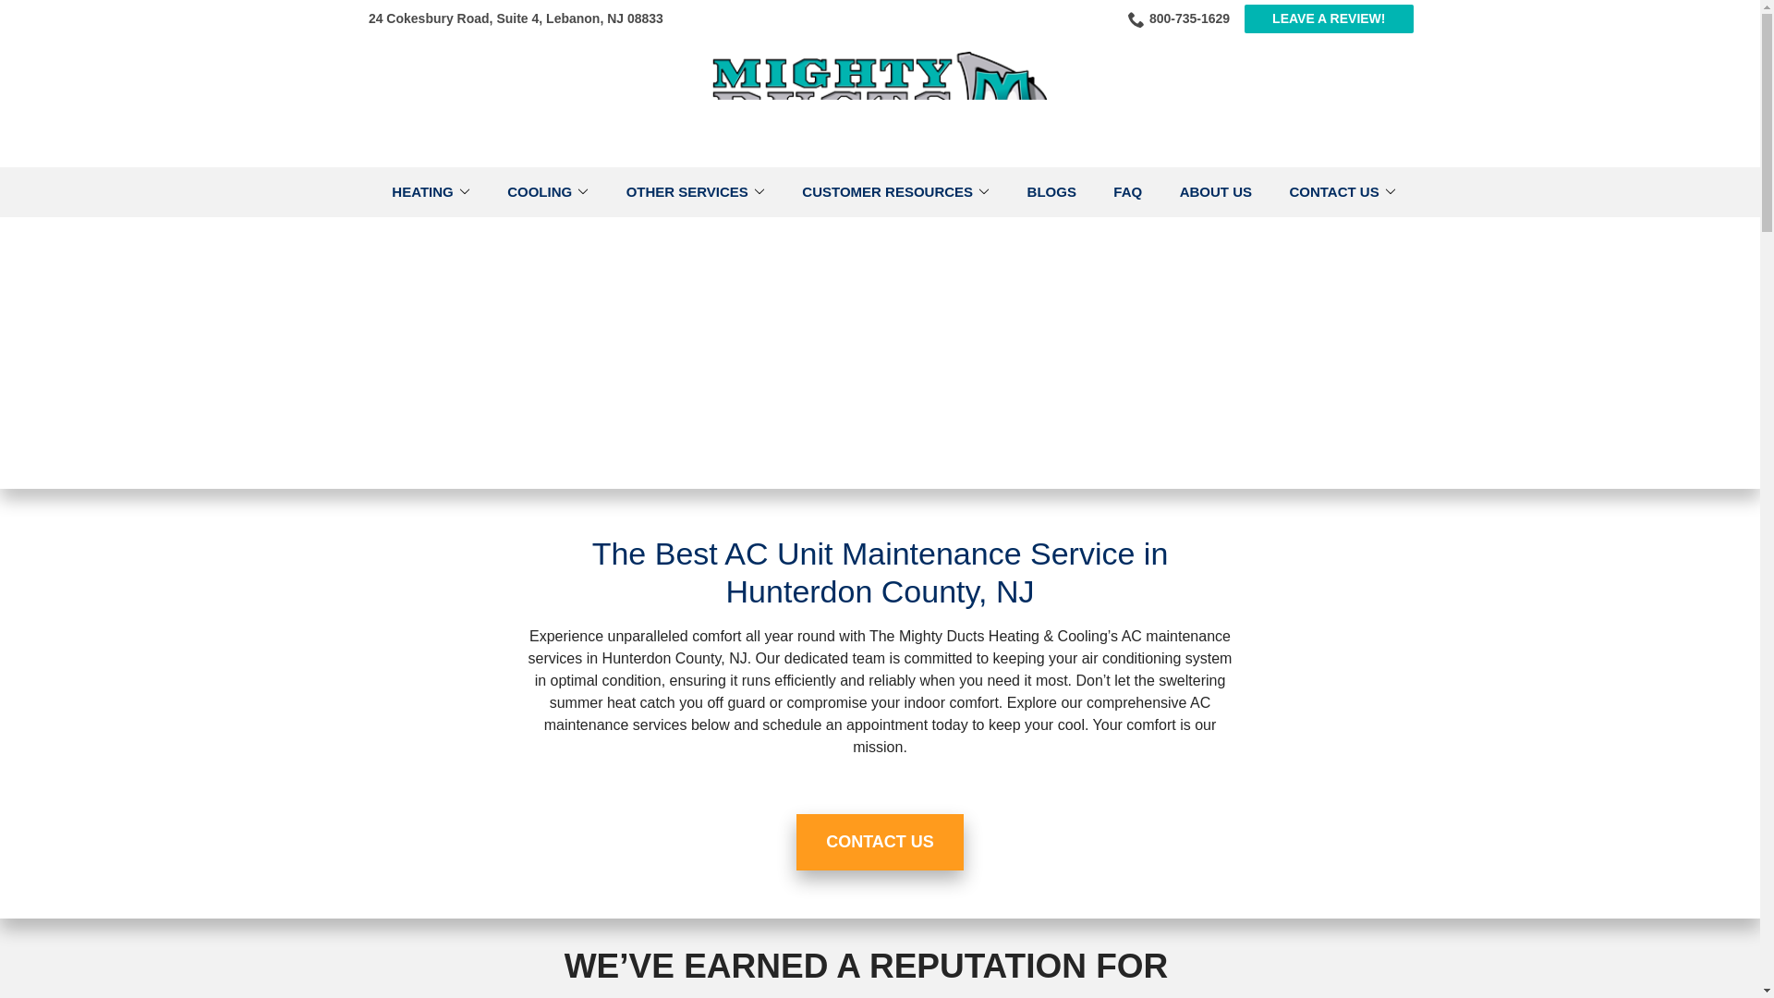 The image size is (1774, 998). Describe the element at coordinates (1179, 18) in the screenshot. I see `800-735-1629` at that location.